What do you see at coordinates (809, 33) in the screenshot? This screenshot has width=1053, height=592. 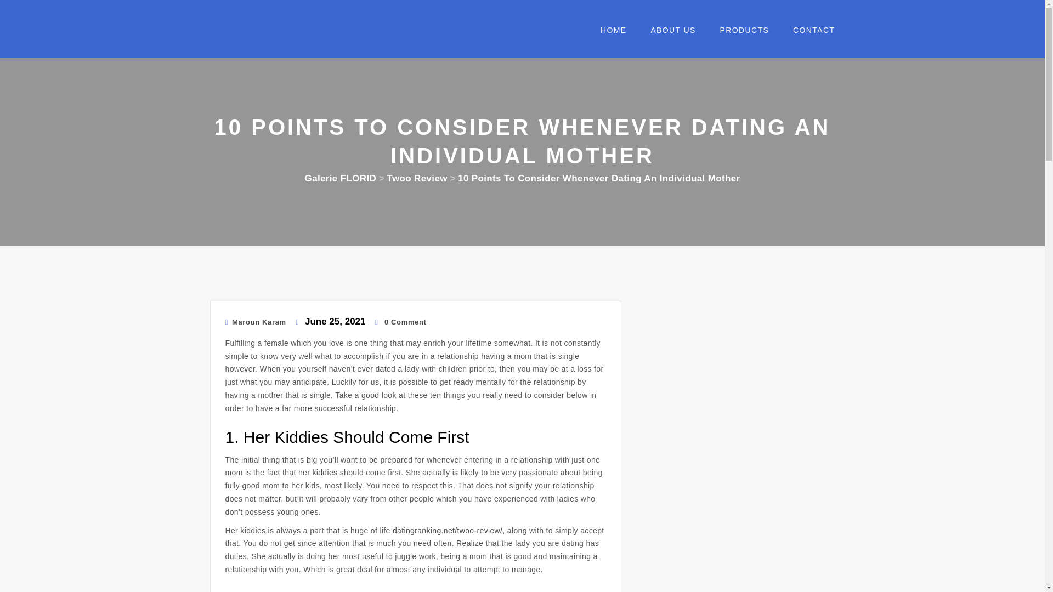 I see `Contact` at bounding box center [809, 33].